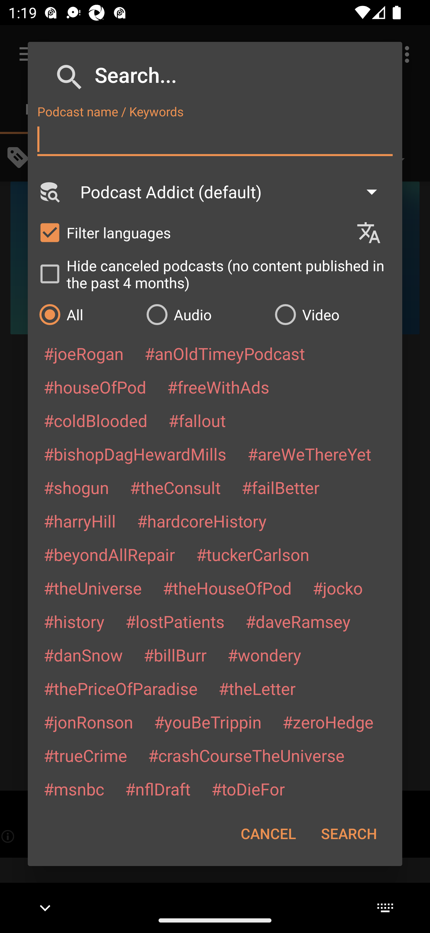 This screenshot has width=430, height=933. I want to click on #theLetter, so click(257, 688).